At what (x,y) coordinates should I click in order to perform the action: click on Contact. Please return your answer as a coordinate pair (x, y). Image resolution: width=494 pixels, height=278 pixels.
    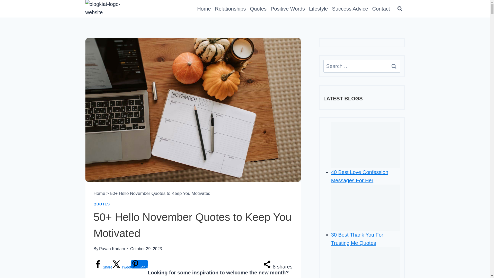
    Looking at the image, I should click on (381, 9).